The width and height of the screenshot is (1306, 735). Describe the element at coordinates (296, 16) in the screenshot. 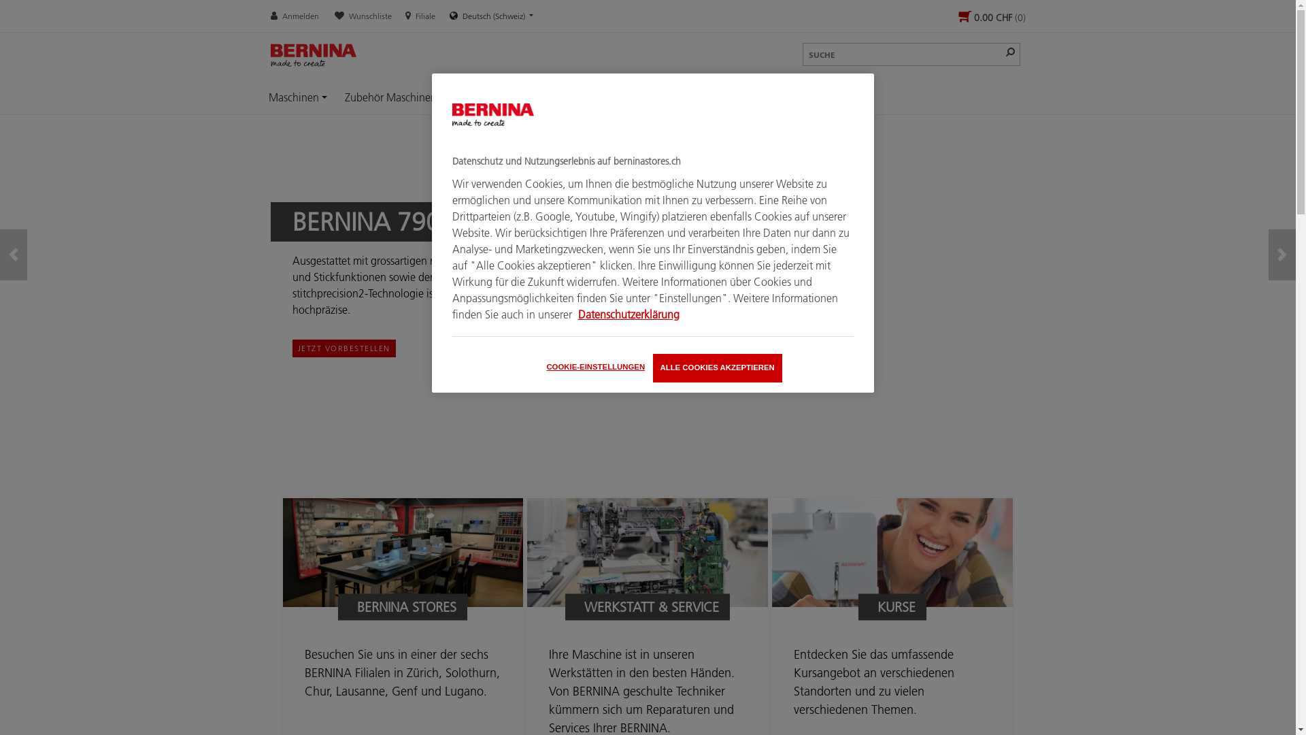

I see `Anmelden` at that location.